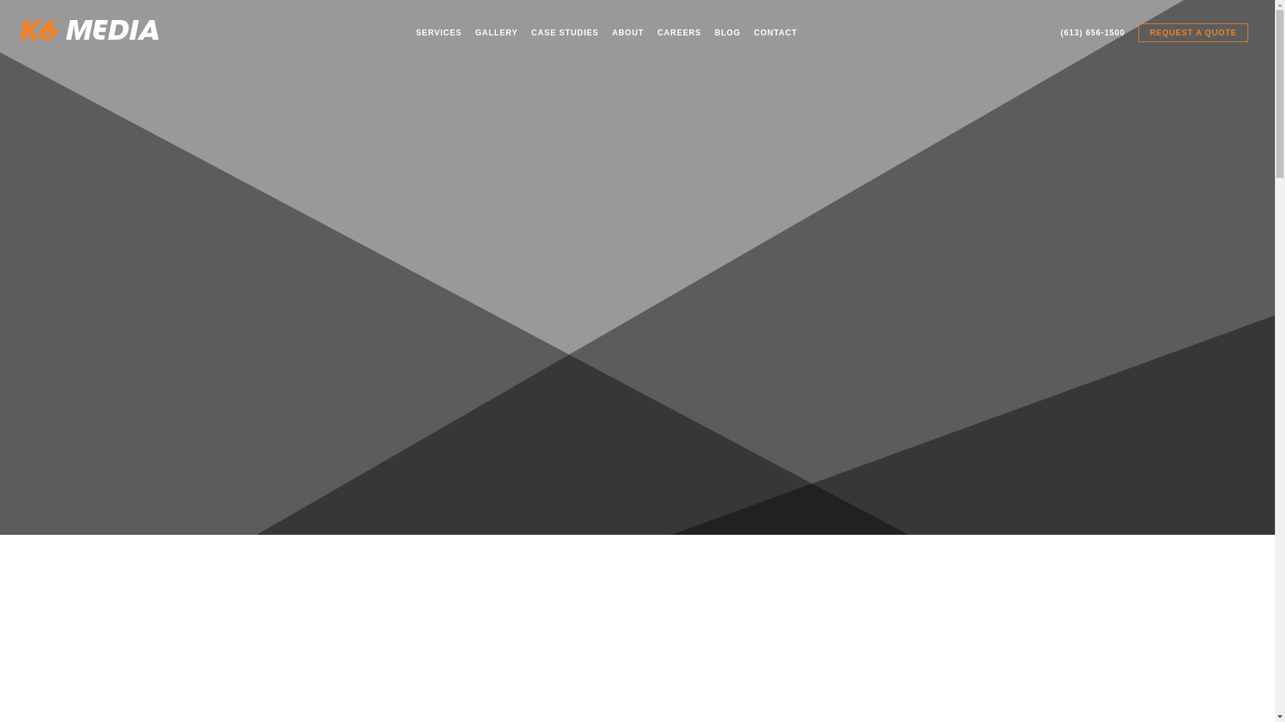  I want to click on ABOUT, so click(627, 33).